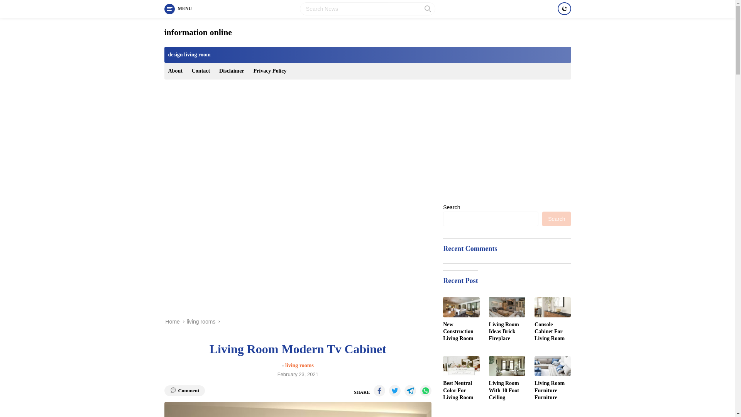 The width and height of the screenshot is (741, 417). Describe the element at coordinates (232, 71) in the screenshot. I see `Disclaimer` at that location.